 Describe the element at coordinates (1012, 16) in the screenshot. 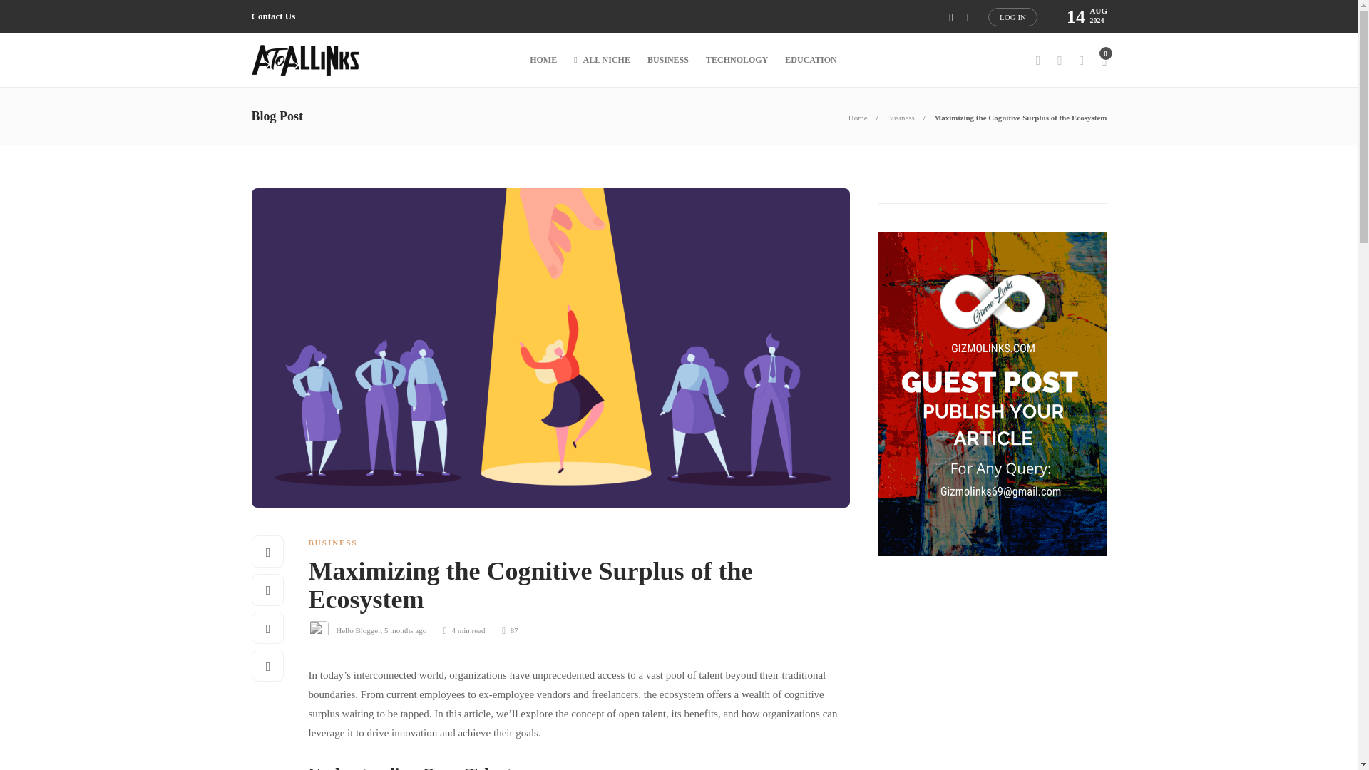

I see `LOG IN` at that location.